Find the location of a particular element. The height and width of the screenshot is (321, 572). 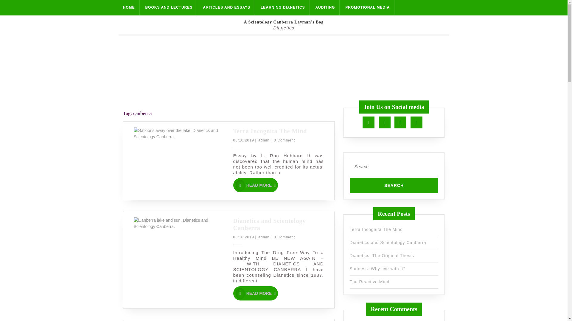

The Reactive Mind is located at coordinates (227, 7).